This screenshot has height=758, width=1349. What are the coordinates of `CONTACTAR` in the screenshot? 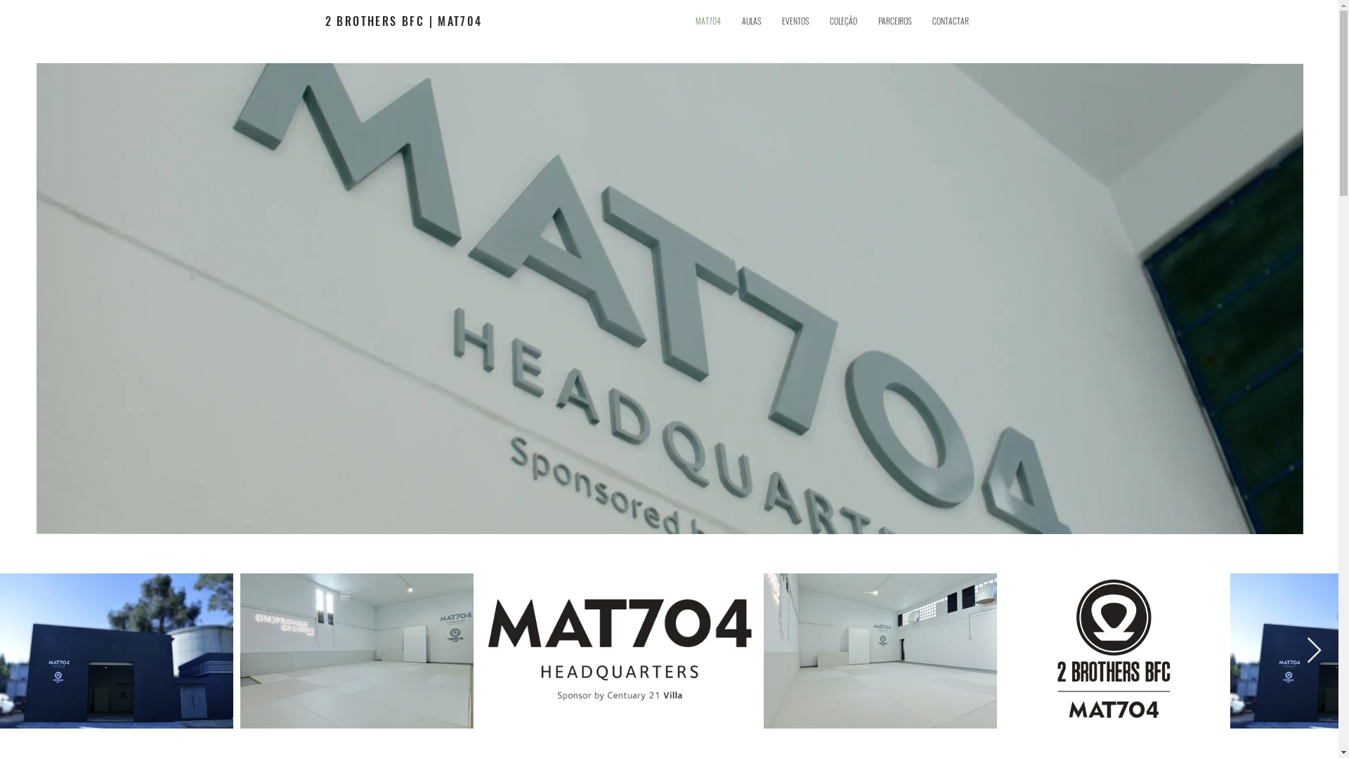 It's located at (951, 21).